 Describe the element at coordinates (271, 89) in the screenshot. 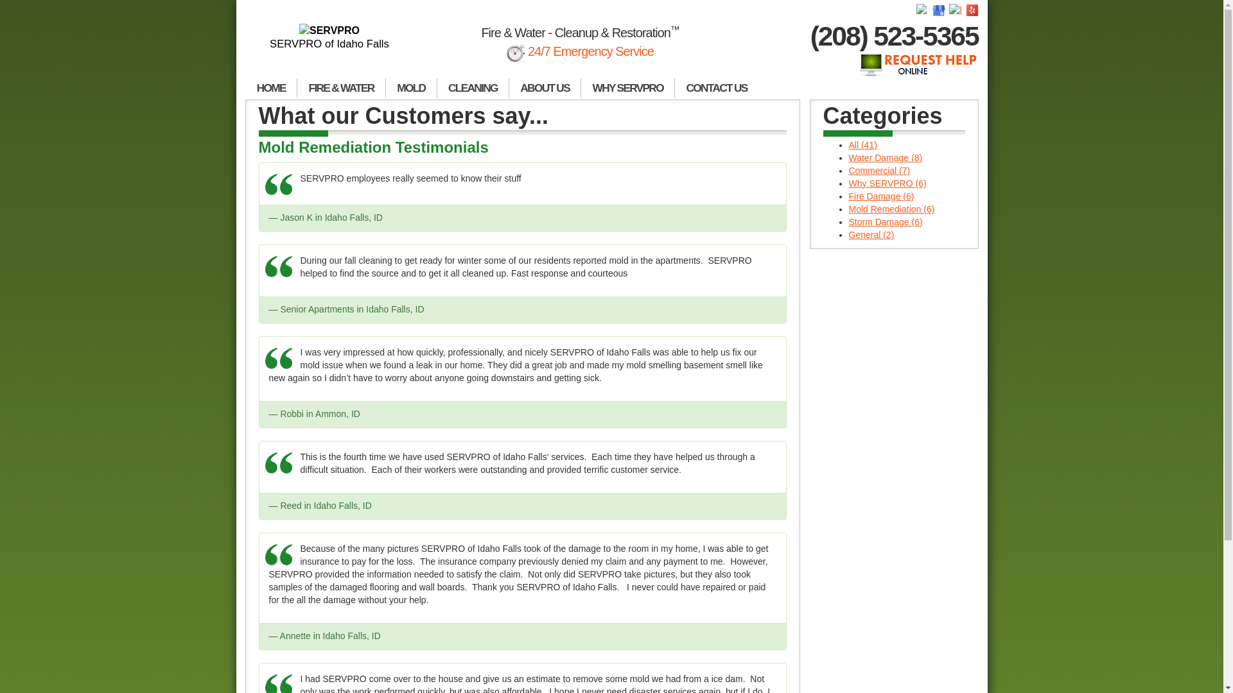

I see `HOME` at that location.